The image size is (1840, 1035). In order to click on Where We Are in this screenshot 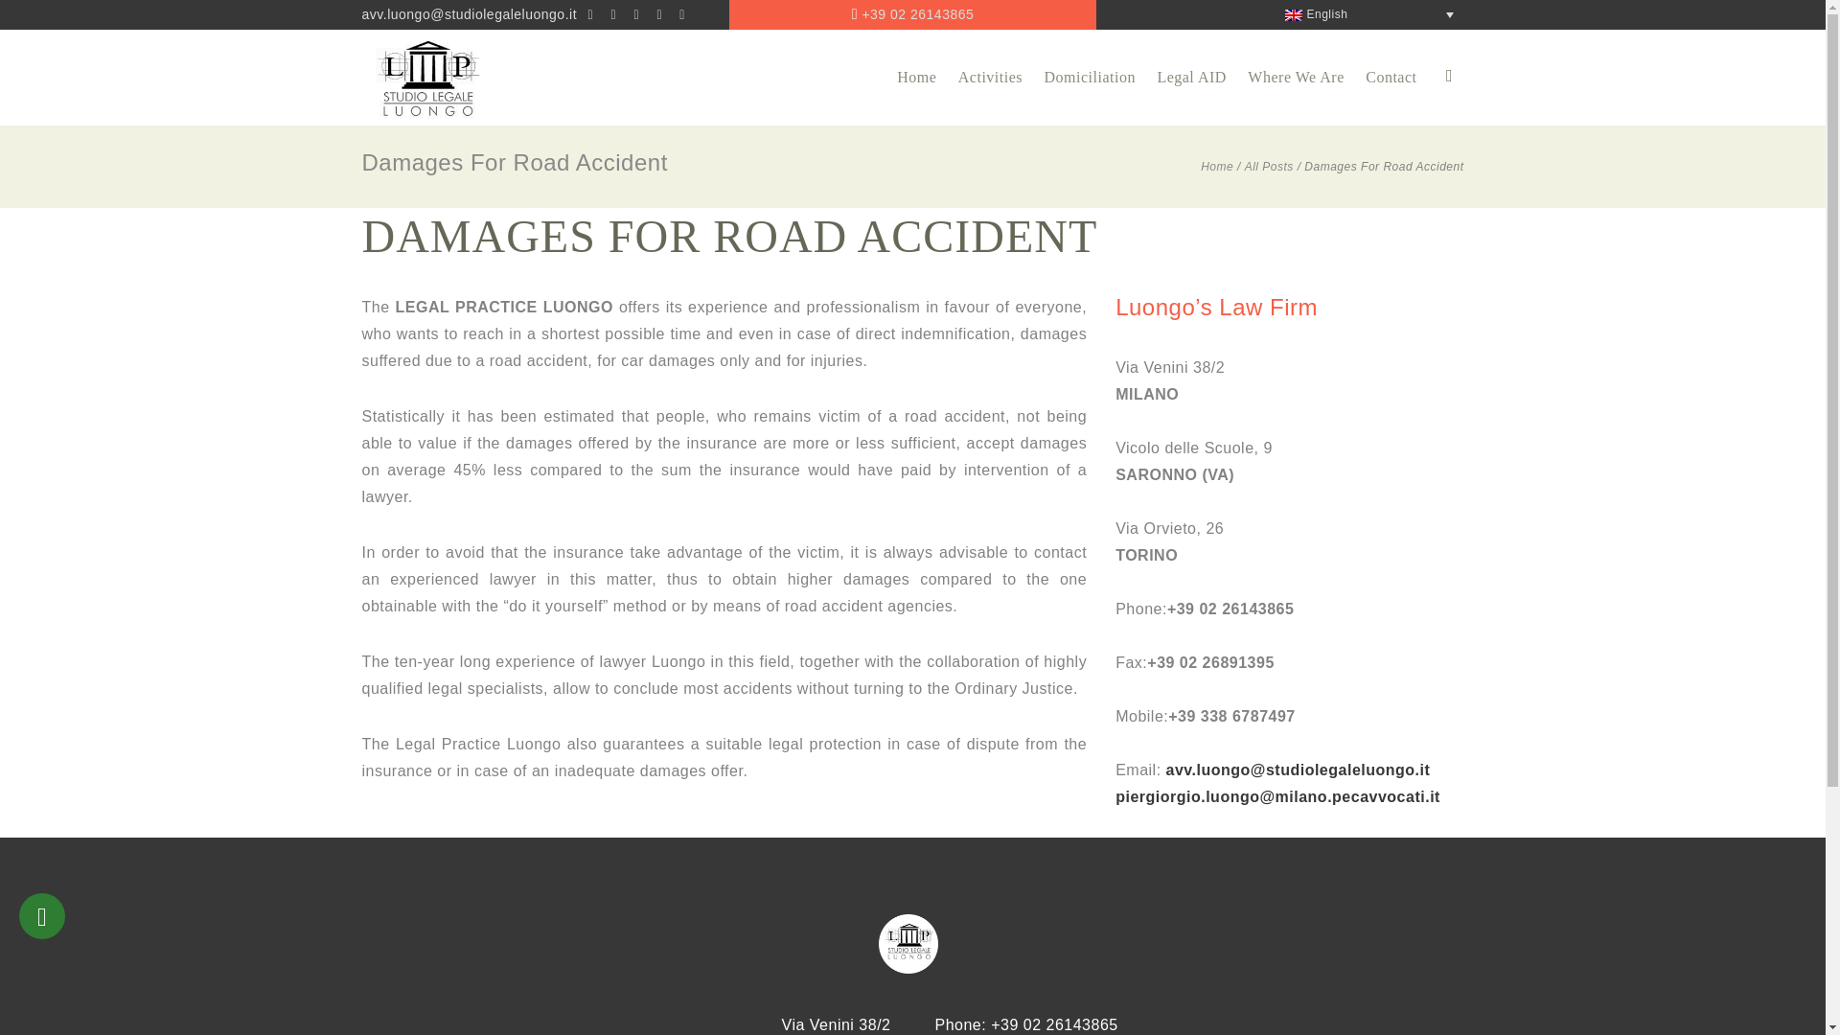, I will do `click(1296, 77)`.